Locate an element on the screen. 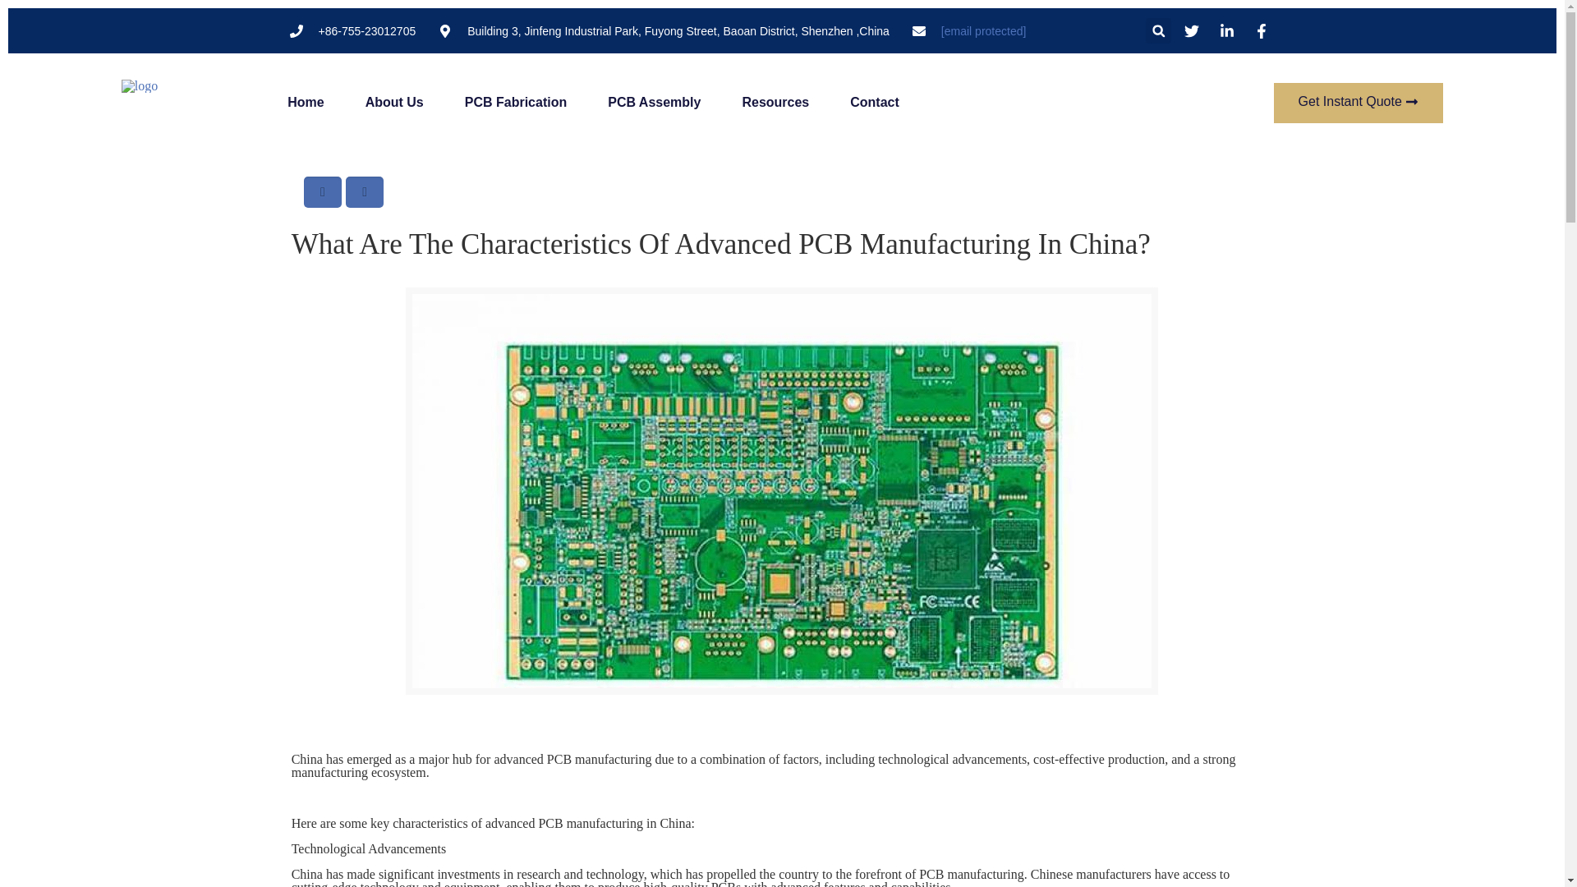 The width and height of the screenshot is (1577, 887). logo is located at coordinates (140, 86).